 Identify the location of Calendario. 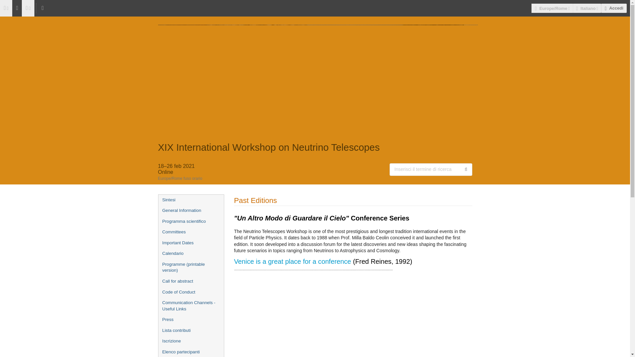
(190, 254).